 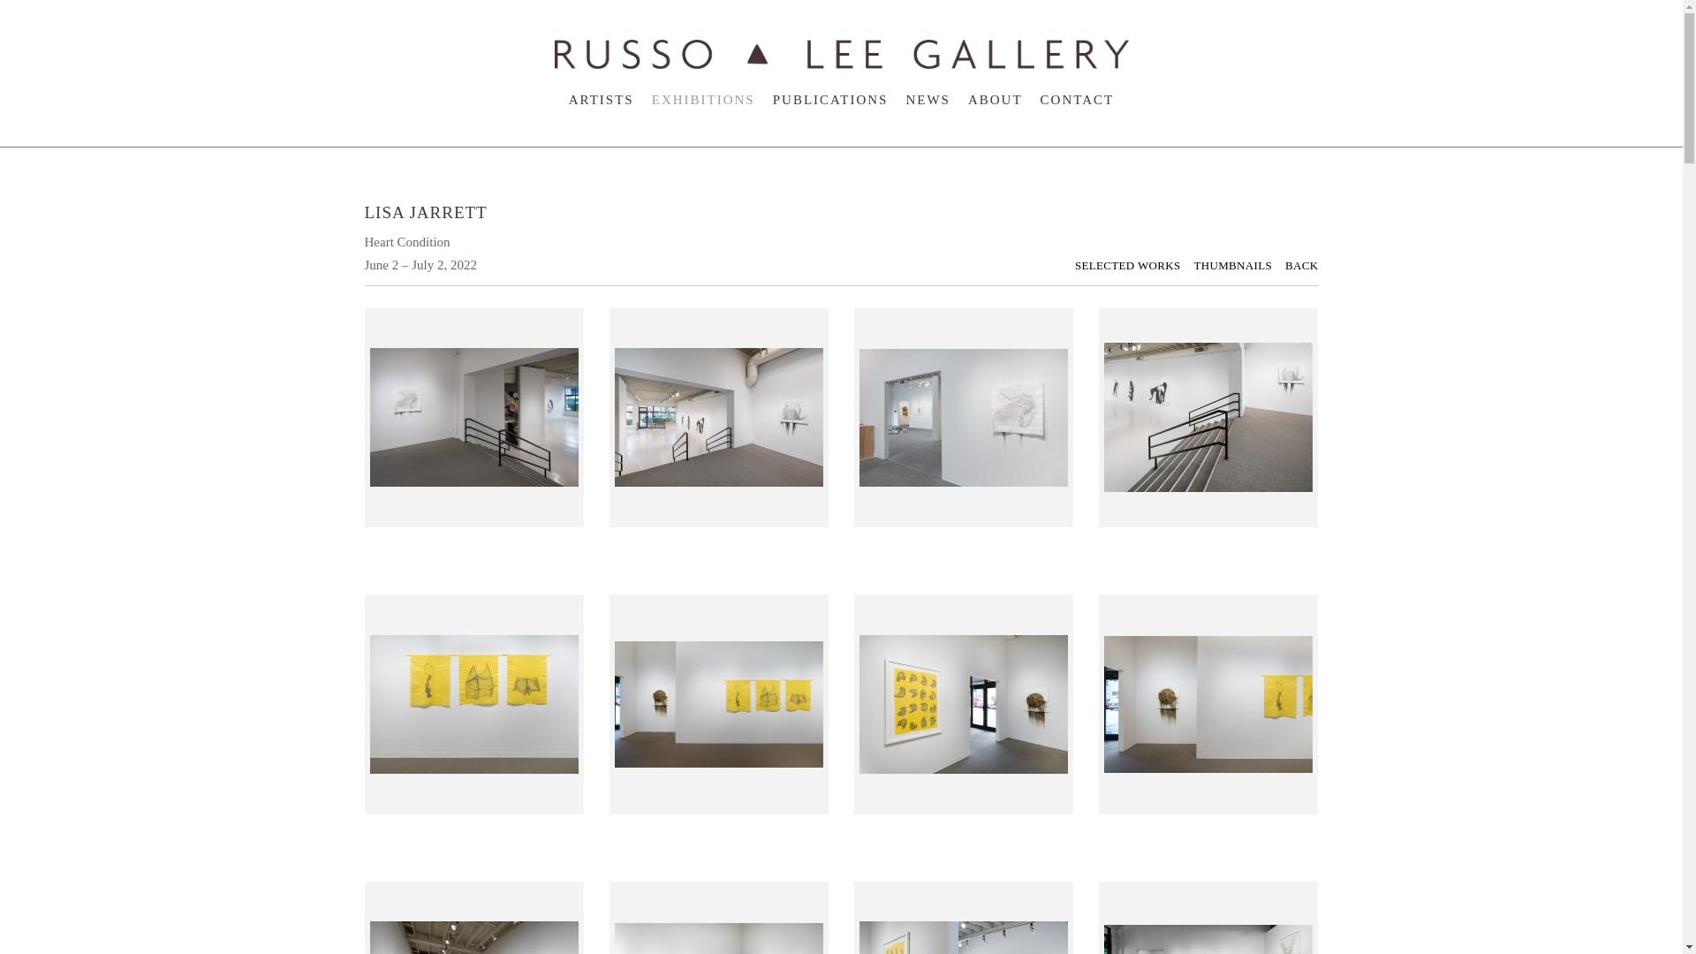 What do you see at coordinates (601, 99) in the screenshot?
I see `ARTISTS` at bounding box center [601, 99].